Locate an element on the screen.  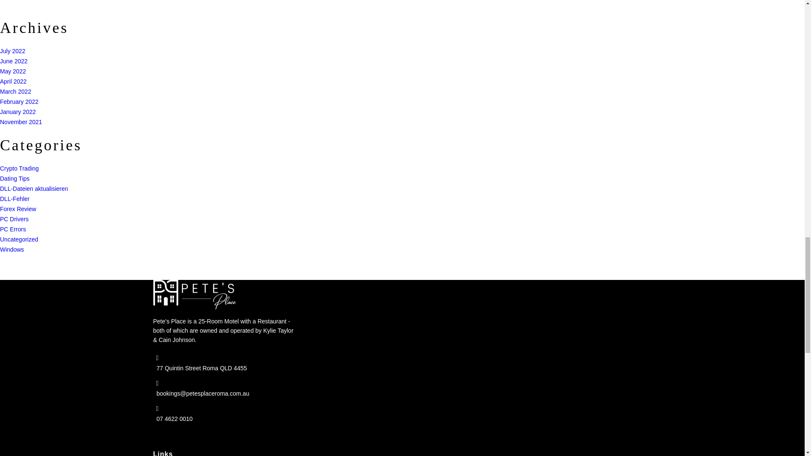
January 2022 is located at coordinates (18, 111).